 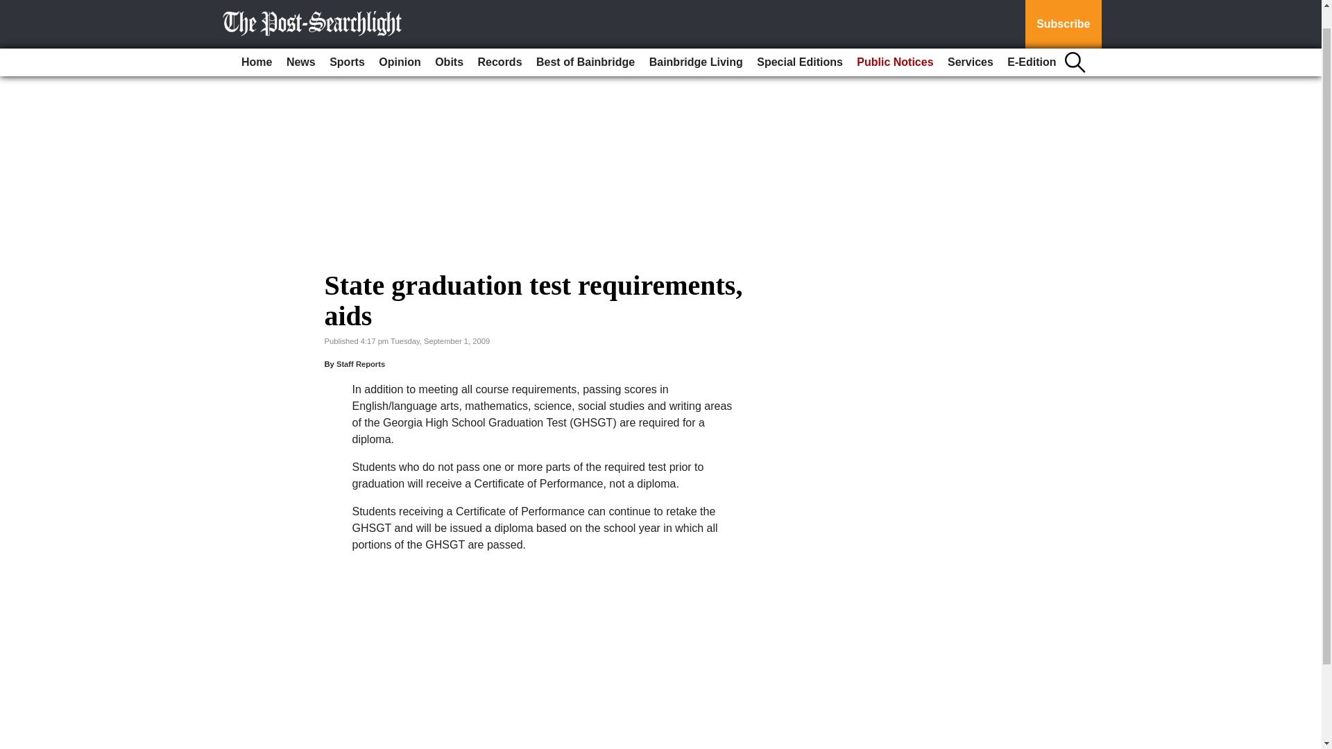 What do you see at coordinates (799, 40) in the screenshot?
I see `Special Editions` at bounding box center [799, 40].